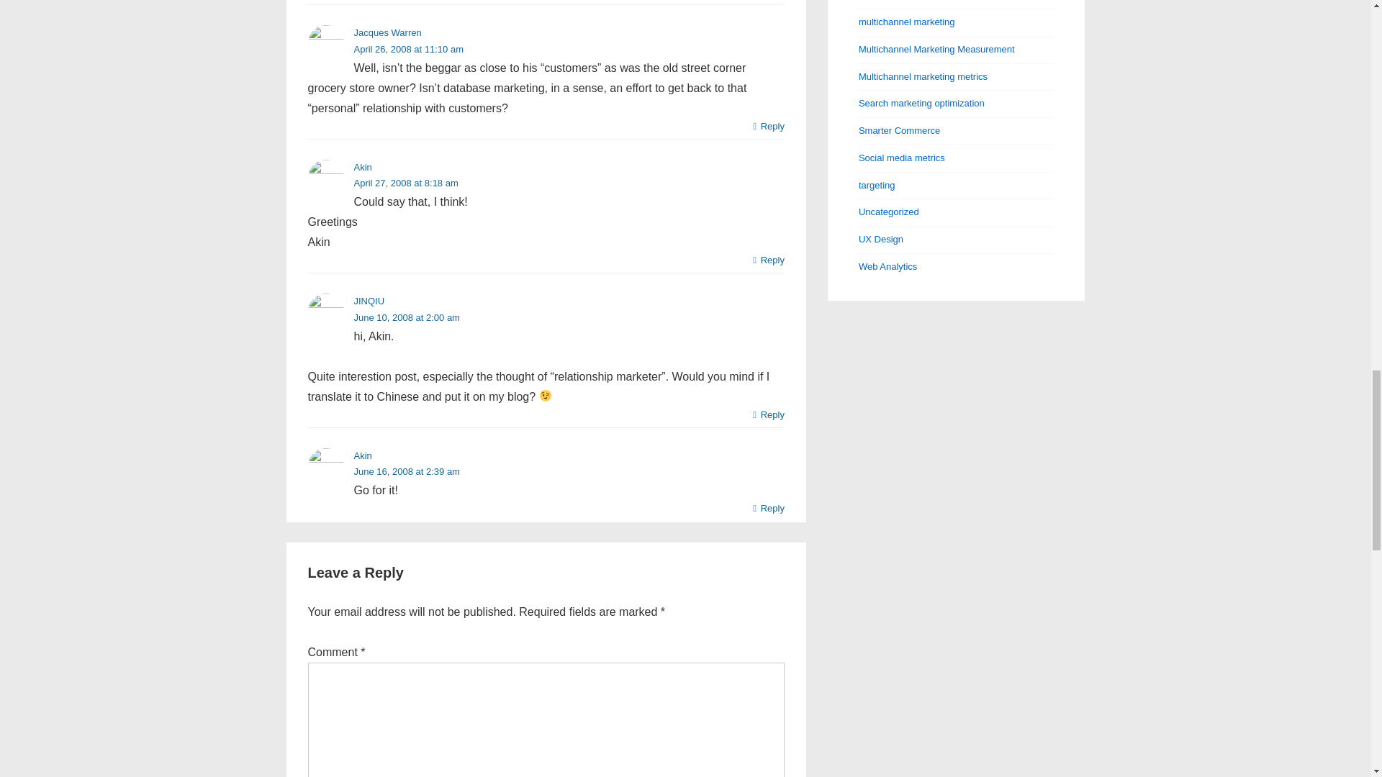 The height and width of the screenshot is (777, 1382). Describe the element at coordinates (769, 260) in the screenshot. I see `Reply` at that location.